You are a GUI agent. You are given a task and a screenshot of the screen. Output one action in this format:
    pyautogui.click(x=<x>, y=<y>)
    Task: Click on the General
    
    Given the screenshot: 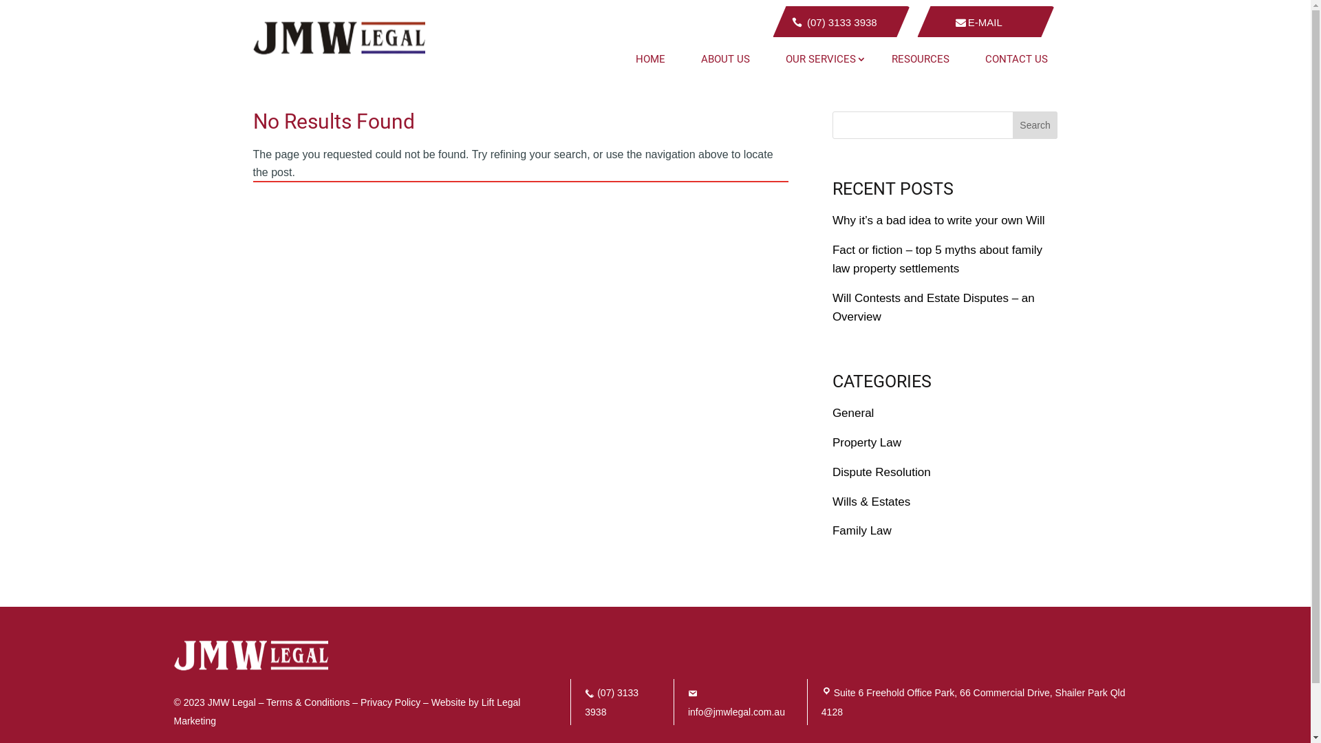 What is the action you would take?
    pyautogui.click(x=853, y=413)
    